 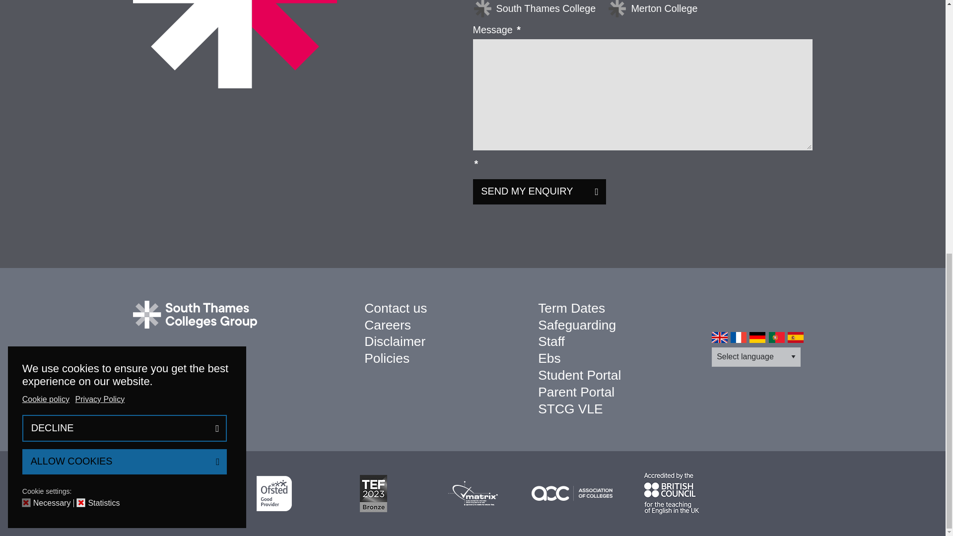 What do you see at coordinates (572, 308) in the screenshot?
I see `Term Dates` at bounding box center [572, 308].